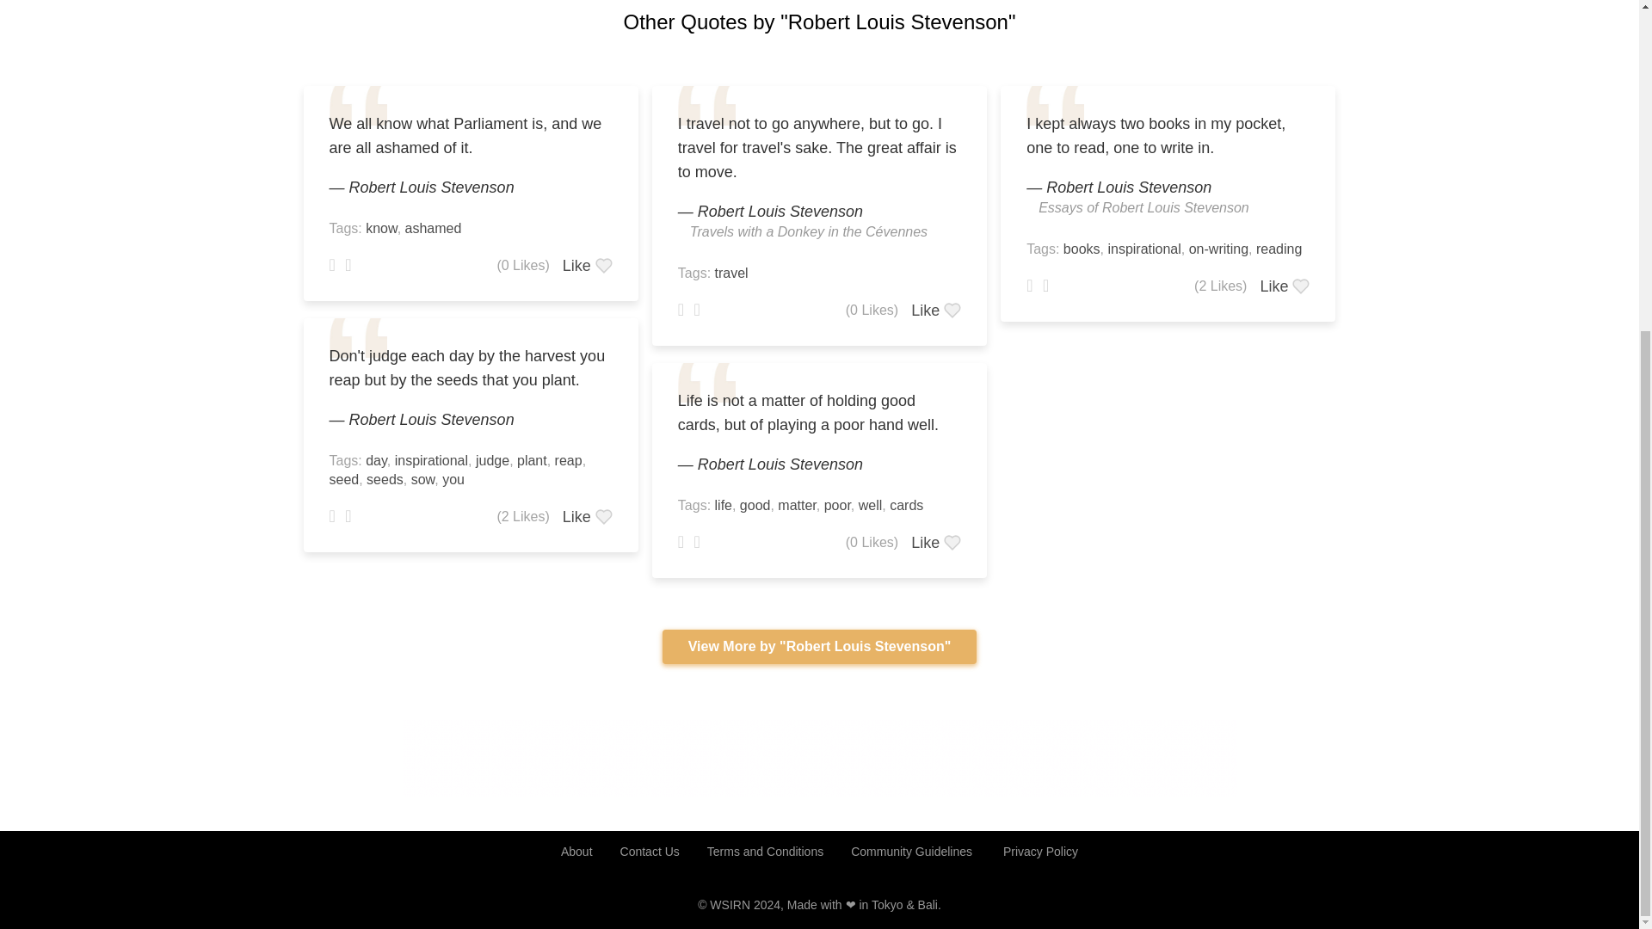  I want to click on seed, so click(343, 478).